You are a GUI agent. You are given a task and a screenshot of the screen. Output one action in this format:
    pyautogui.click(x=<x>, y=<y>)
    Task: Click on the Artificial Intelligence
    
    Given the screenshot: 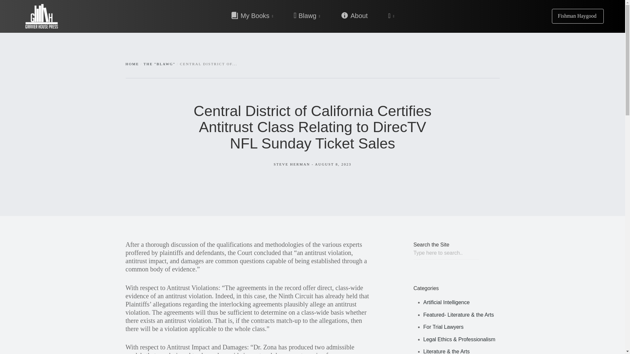 What is the action you would take?
    pyautogui.click(x=446, y=302)
    